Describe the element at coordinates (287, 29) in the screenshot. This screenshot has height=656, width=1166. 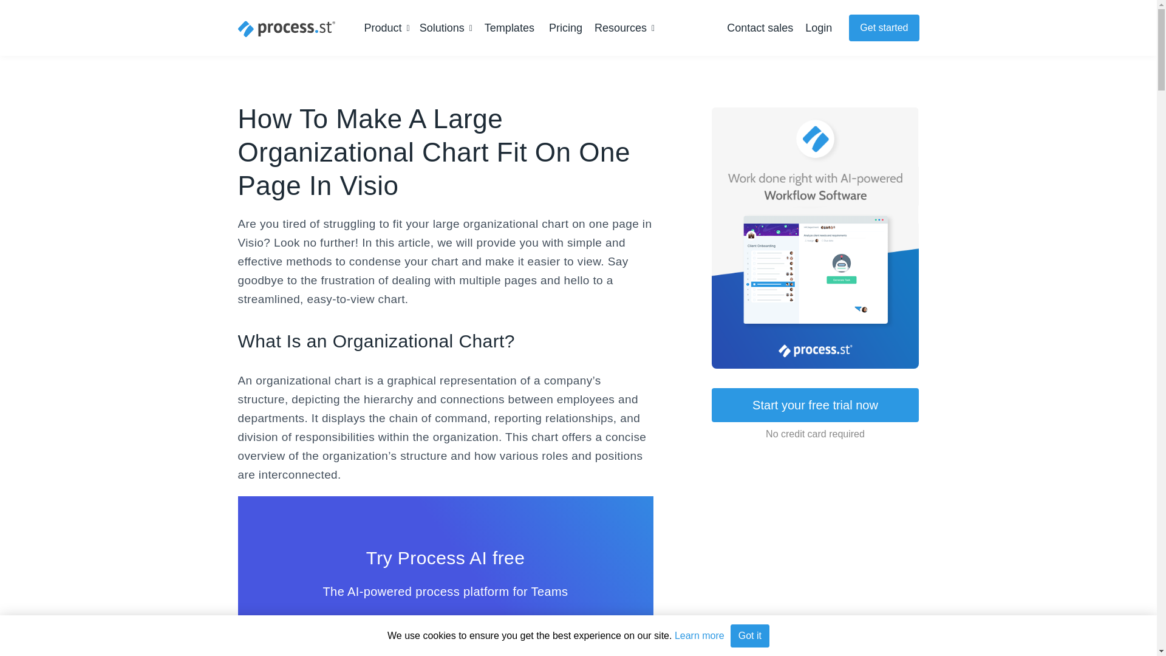
I see `Process Street` at that location.